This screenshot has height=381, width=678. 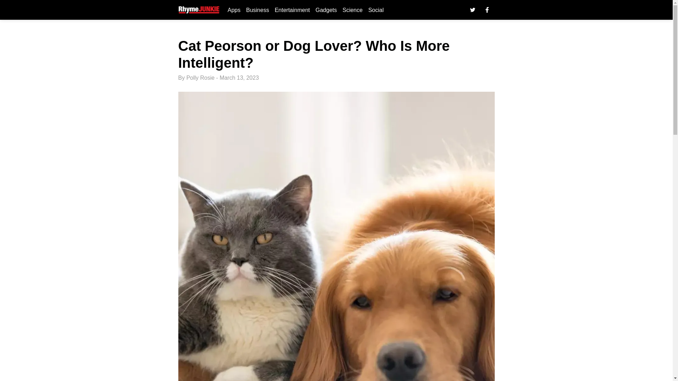 I want to click on Gadgets, so click(x=326, y=10).